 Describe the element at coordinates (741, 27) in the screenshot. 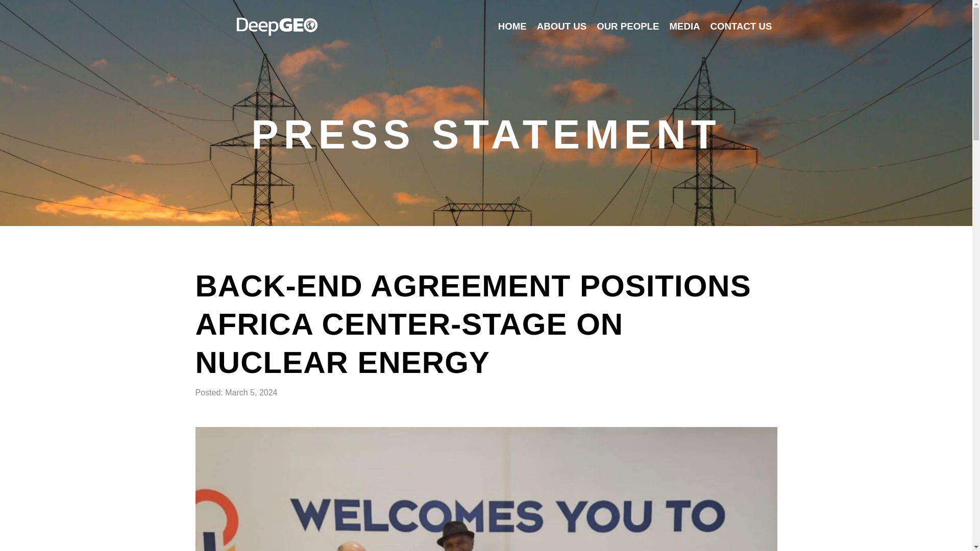

I see `CONTACT US` at that location.